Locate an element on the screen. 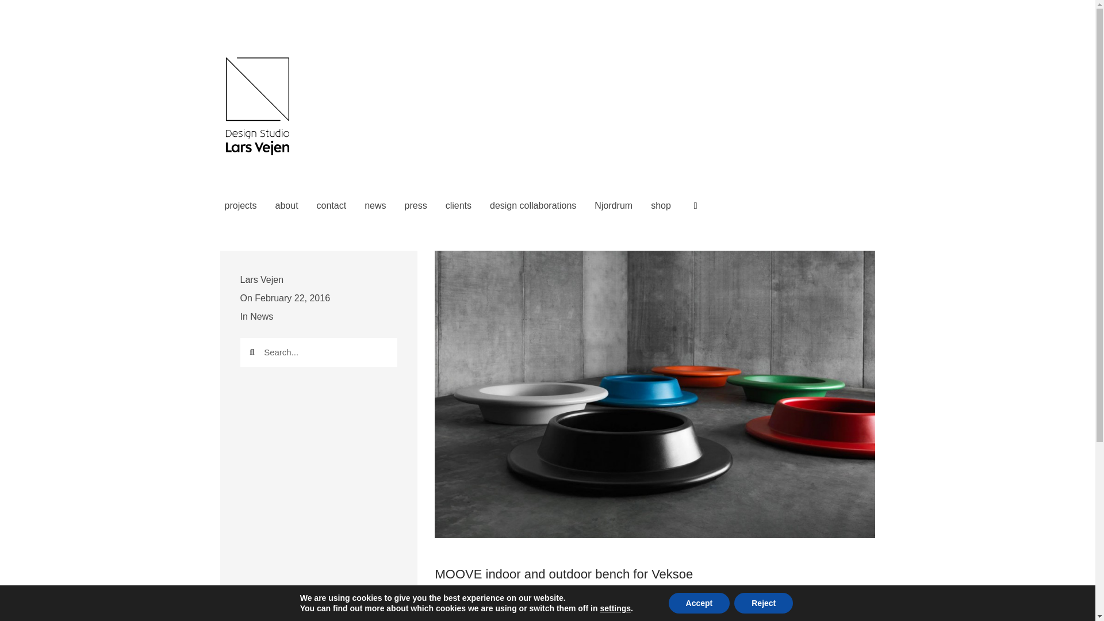  news is located at coordinates (375, 206).